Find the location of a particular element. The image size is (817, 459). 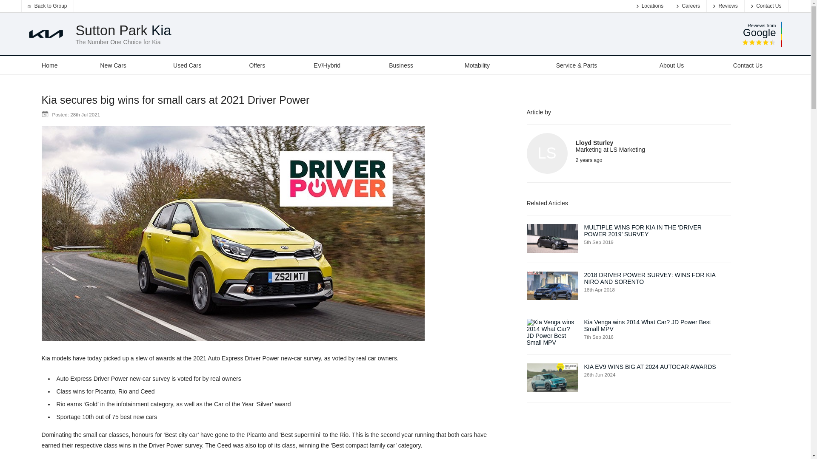

Locations is located at coordinates (650, 6).